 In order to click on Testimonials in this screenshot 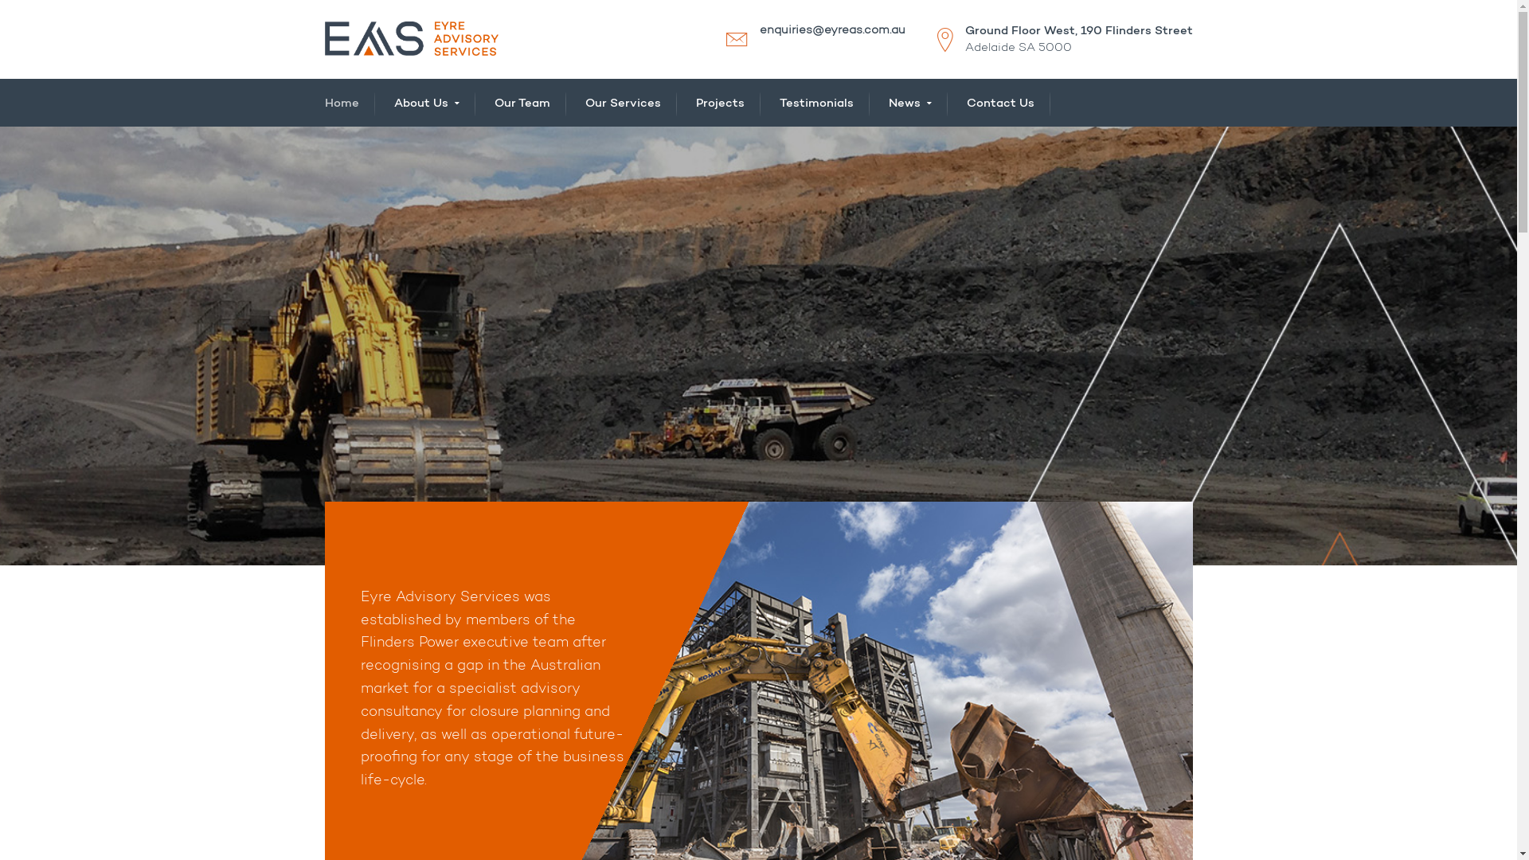, I will do `click(815, 104)`.